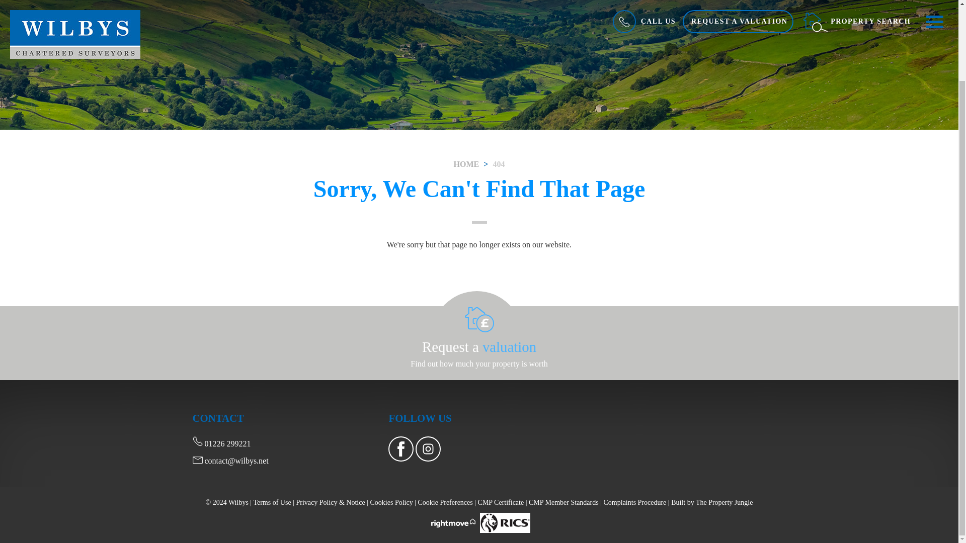 This screenshot has height=543, width=966. I want to click on Privacy Policy, so click(330, 502).